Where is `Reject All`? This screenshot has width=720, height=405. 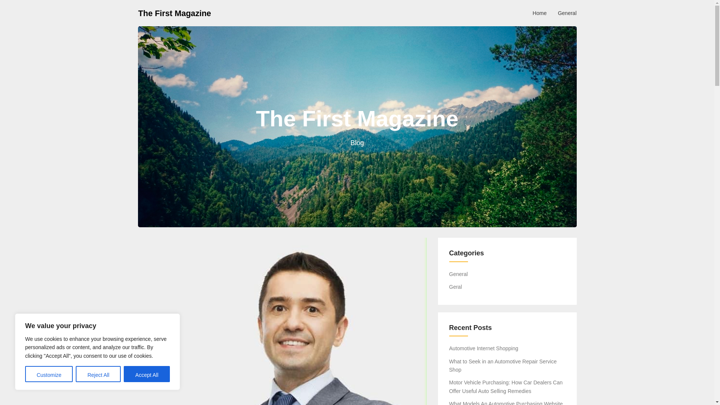 Reject All is located at coordinates (98, 374).